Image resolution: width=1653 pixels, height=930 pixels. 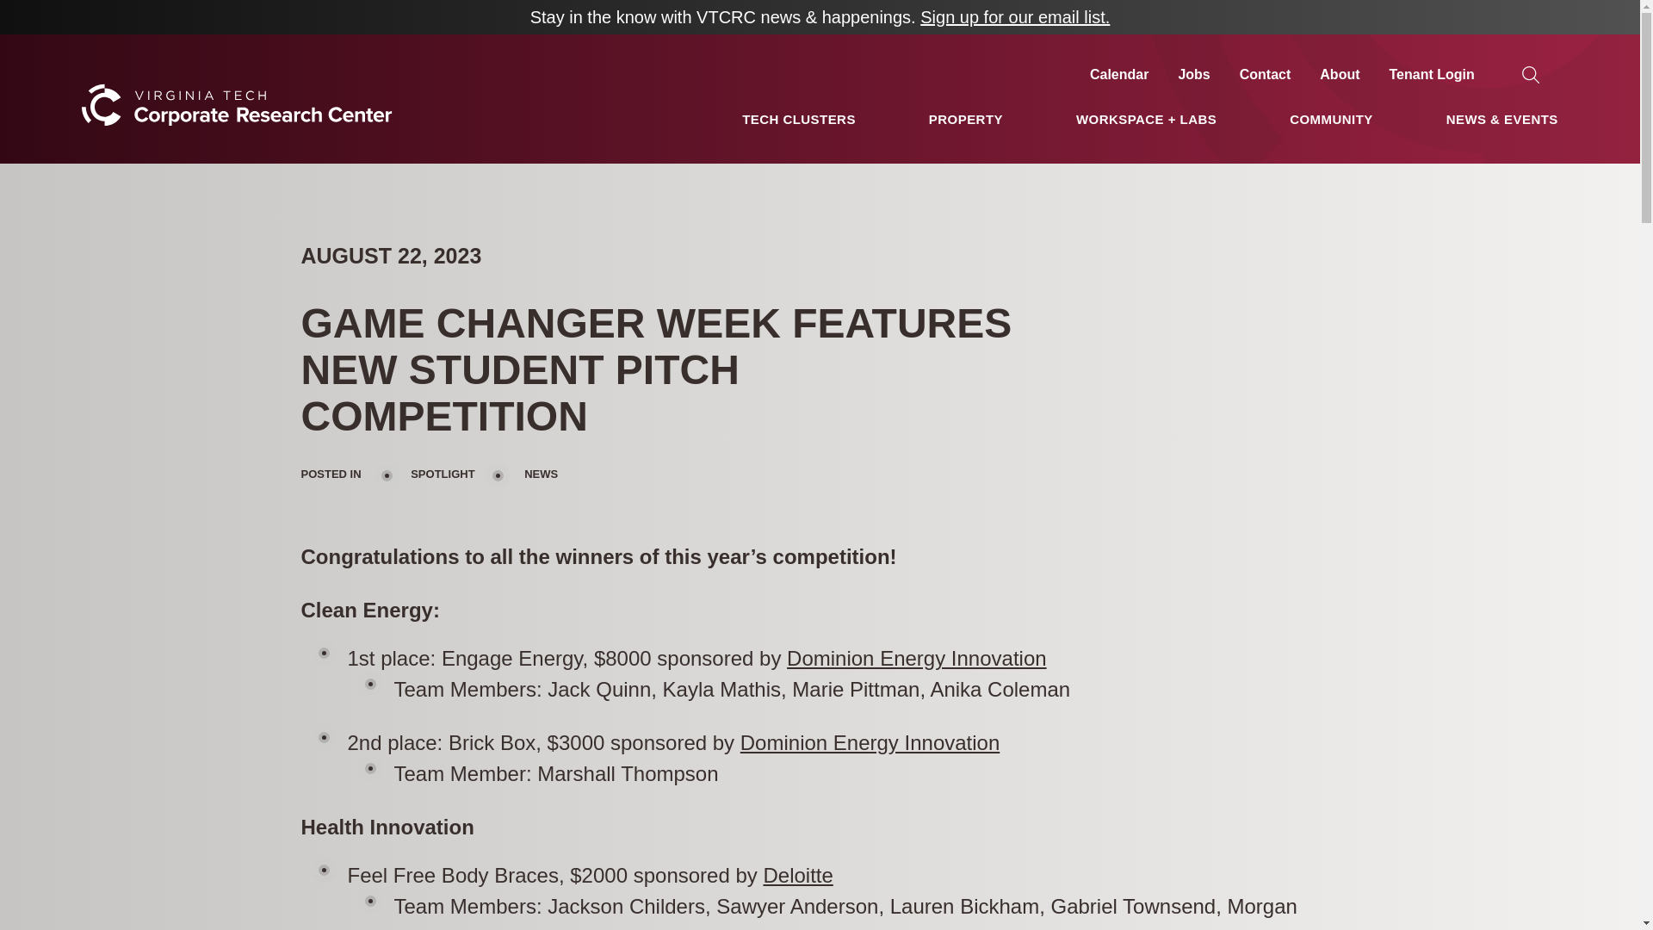 What do you see at coordinates (966, 120) in the screenshot?
I see `PROPERTY` at bounding box center [966, 120].